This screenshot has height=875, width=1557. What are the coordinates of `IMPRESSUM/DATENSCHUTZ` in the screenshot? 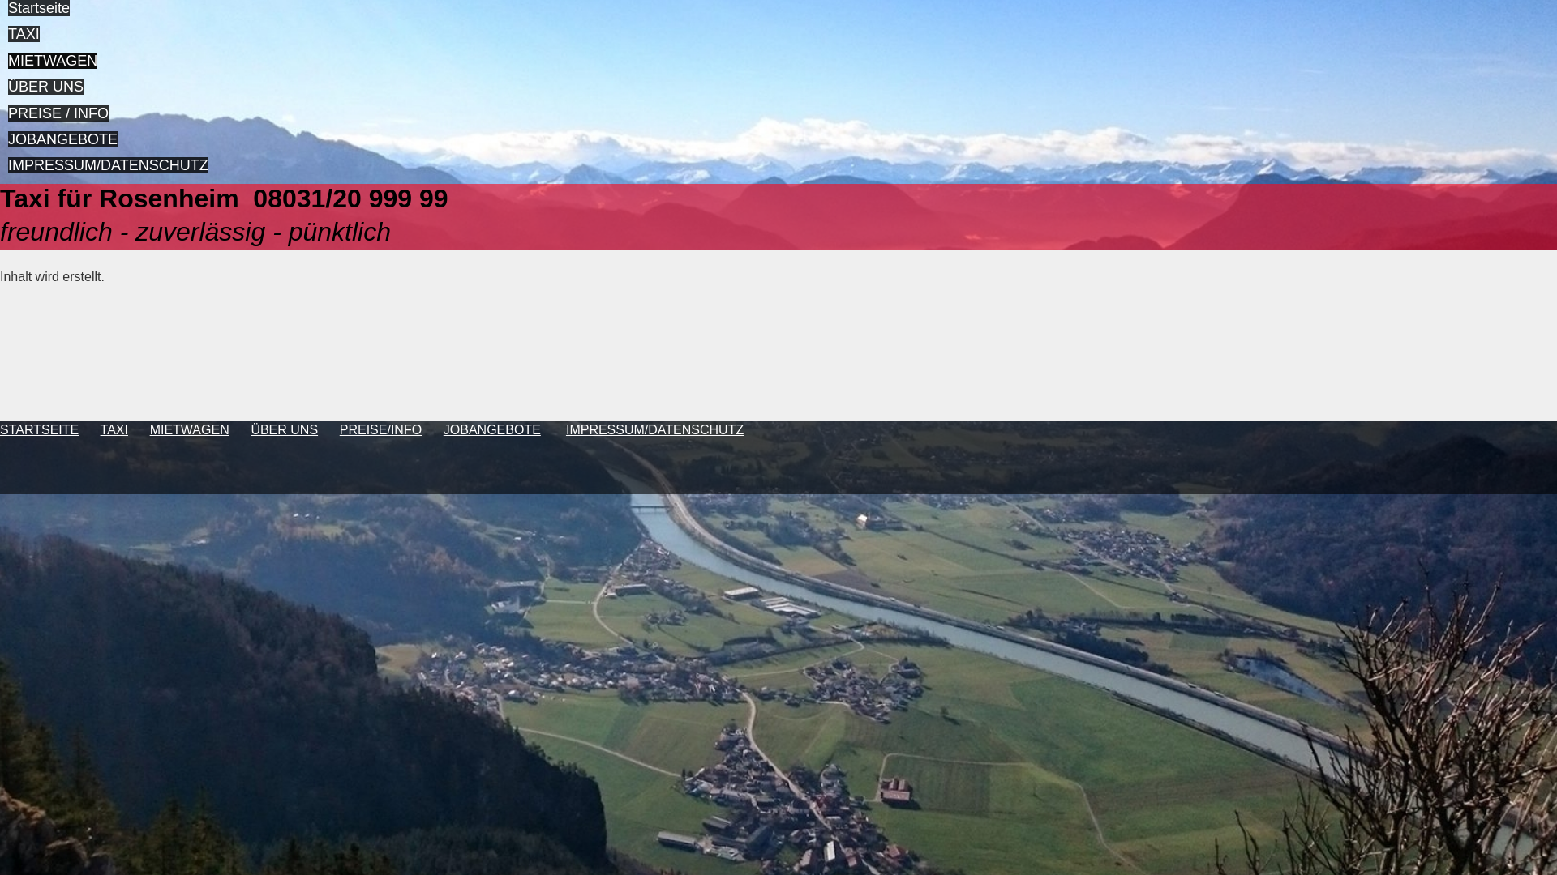 It's located at (655, 429).